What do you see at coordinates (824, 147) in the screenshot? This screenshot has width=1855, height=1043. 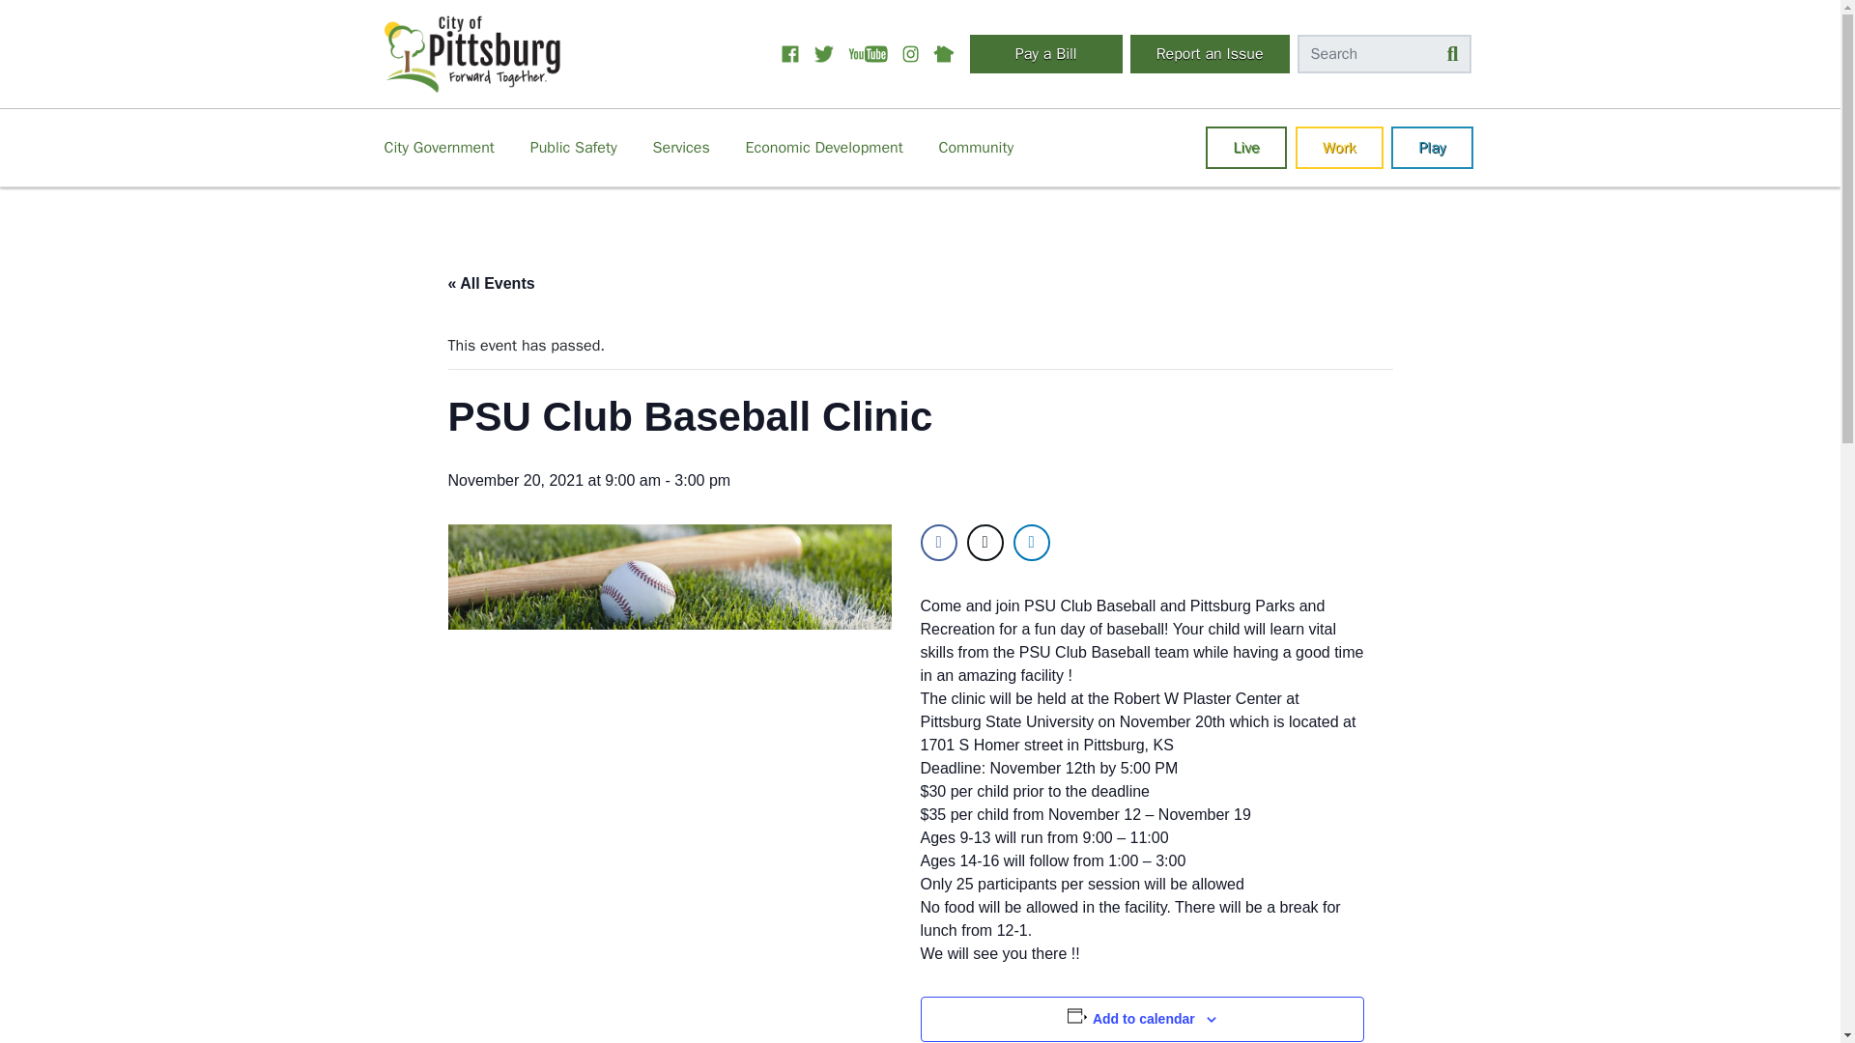 I see `Economic Development` at bounding box center [824, 147].